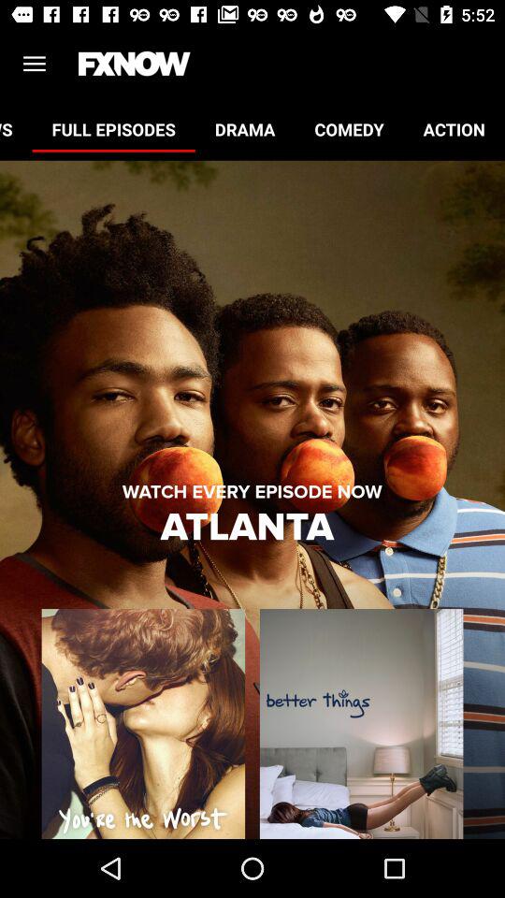 This screenshot has height=898, width=505. I want to click on jump to the full episodes item, so click(113, 129).